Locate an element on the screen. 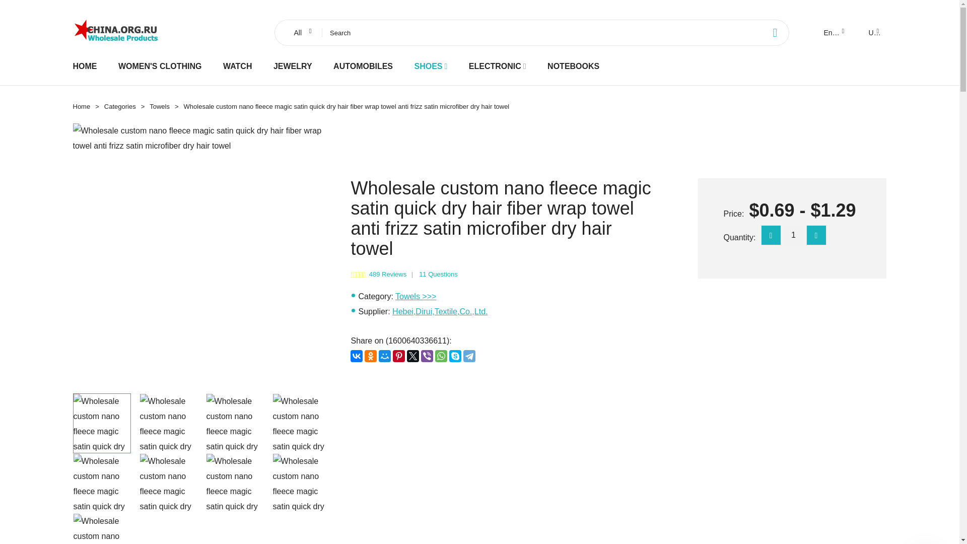  NOTEBOOKS is located at coordinates (573, 66).